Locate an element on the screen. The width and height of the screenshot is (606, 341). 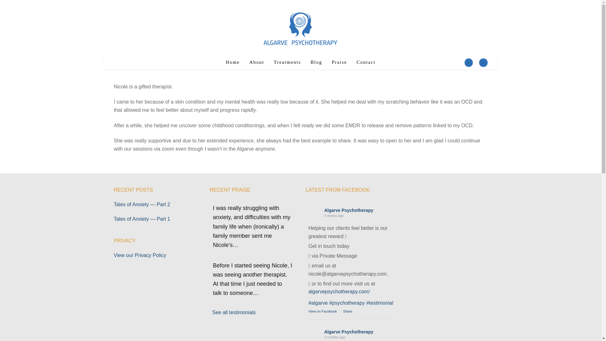
Email is located at coordinates (483, 63).